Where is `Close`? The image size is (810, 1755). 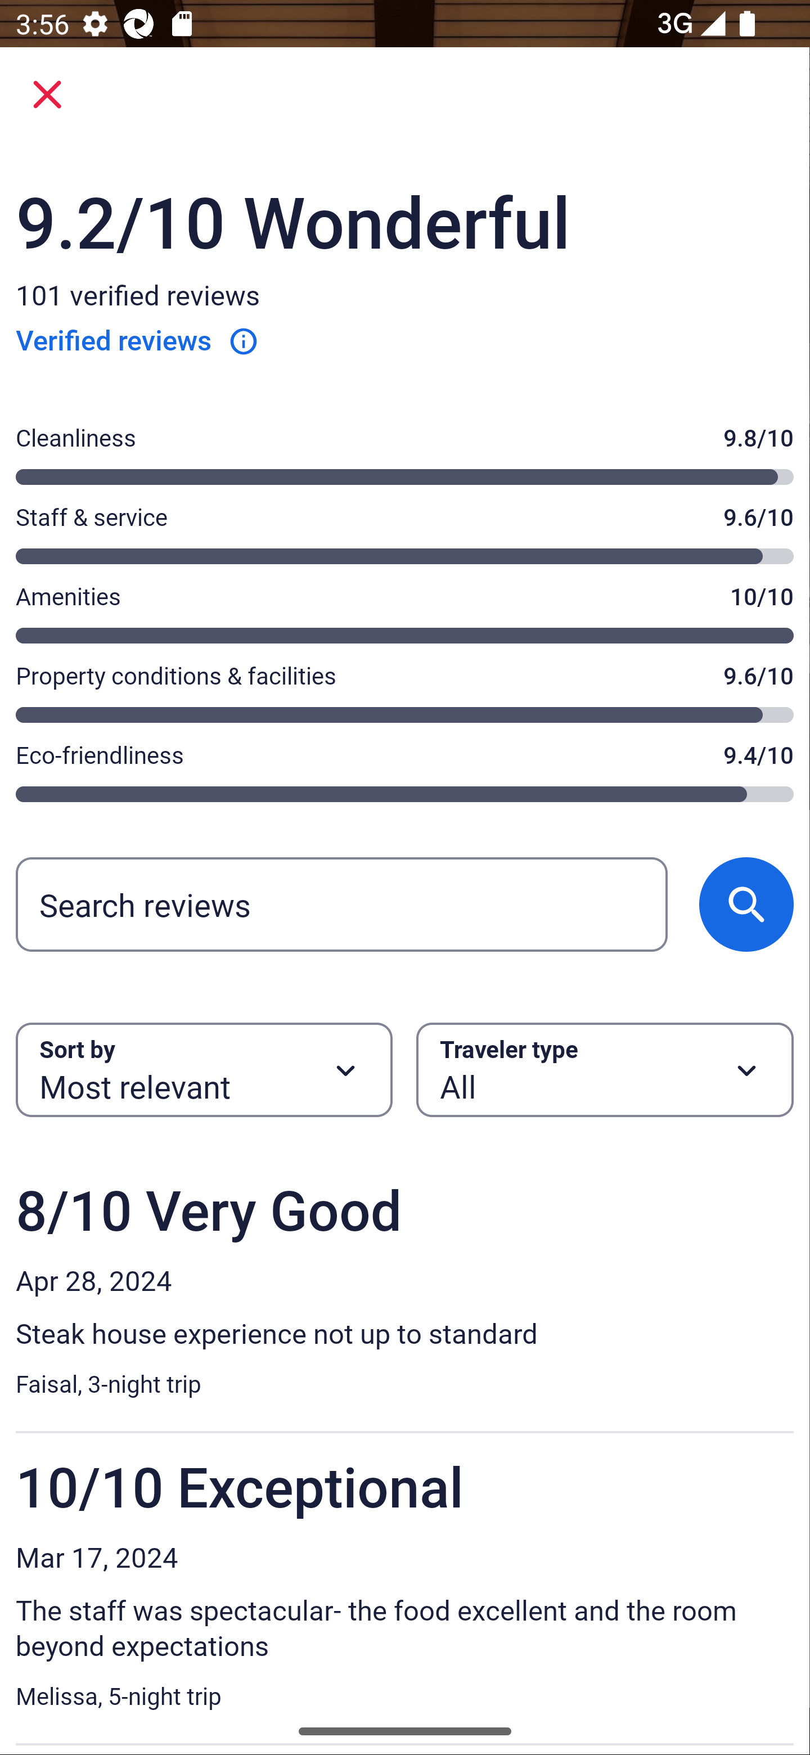
Close is located at coordinates (47, 94).